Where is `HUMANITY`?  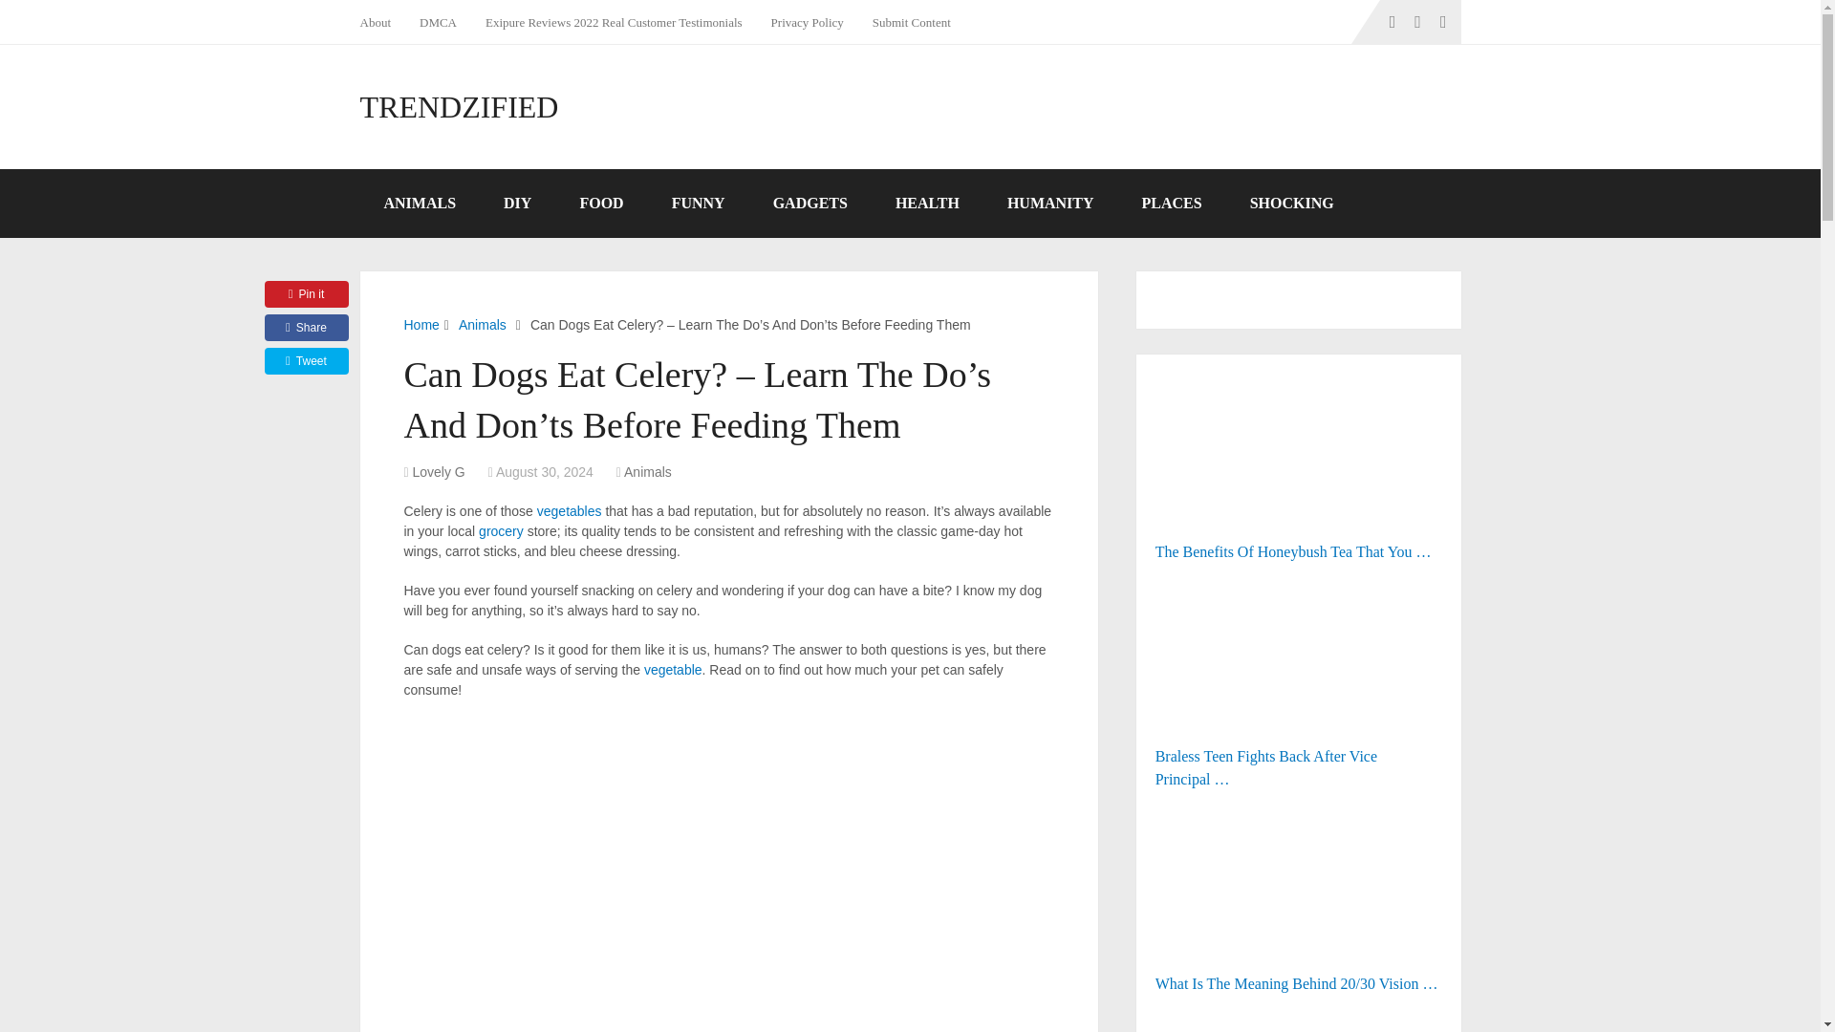
HUMANITY is located at coordinates (1050, 204).